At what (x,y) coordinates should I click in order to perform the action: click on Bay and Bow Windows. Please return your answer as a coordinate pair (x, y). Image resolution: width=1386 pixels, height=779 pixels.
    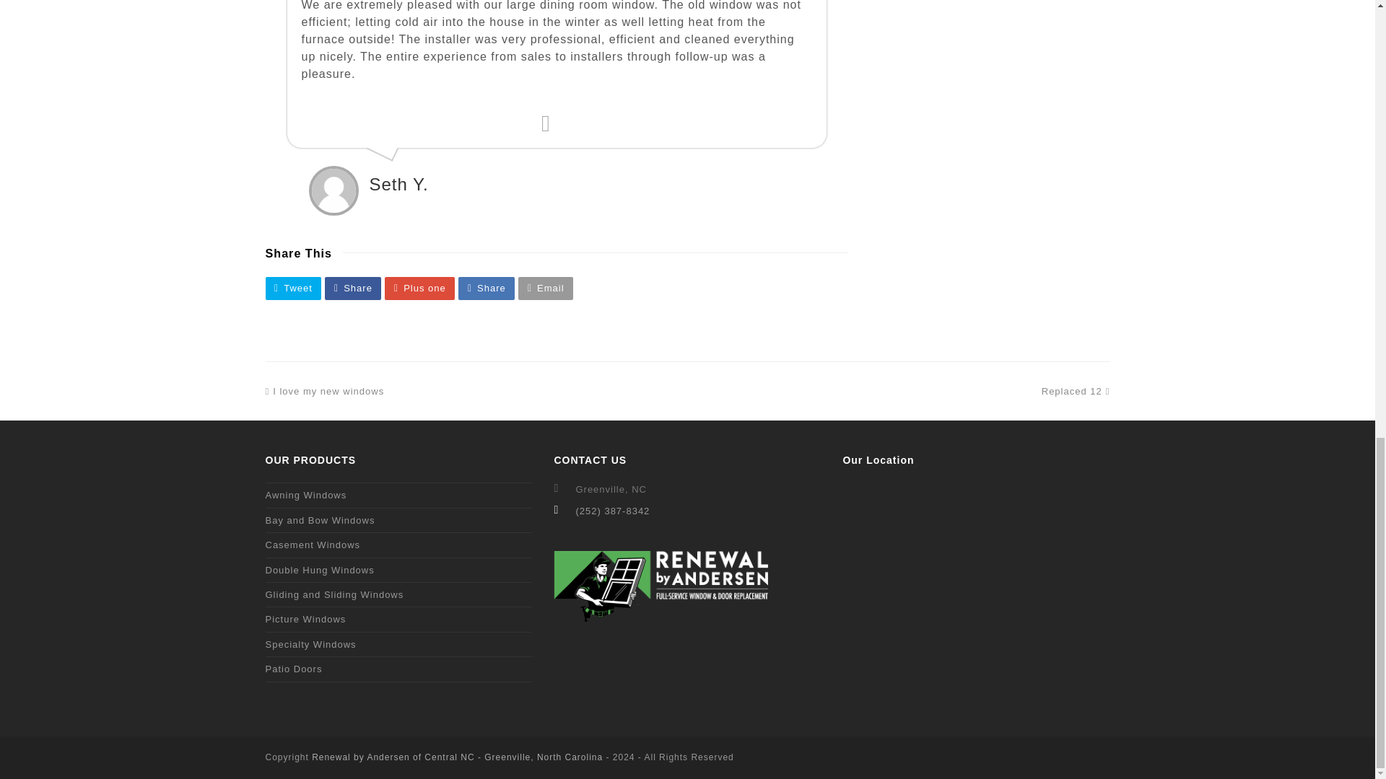
    Looking at the image, I should click on (352, 288).